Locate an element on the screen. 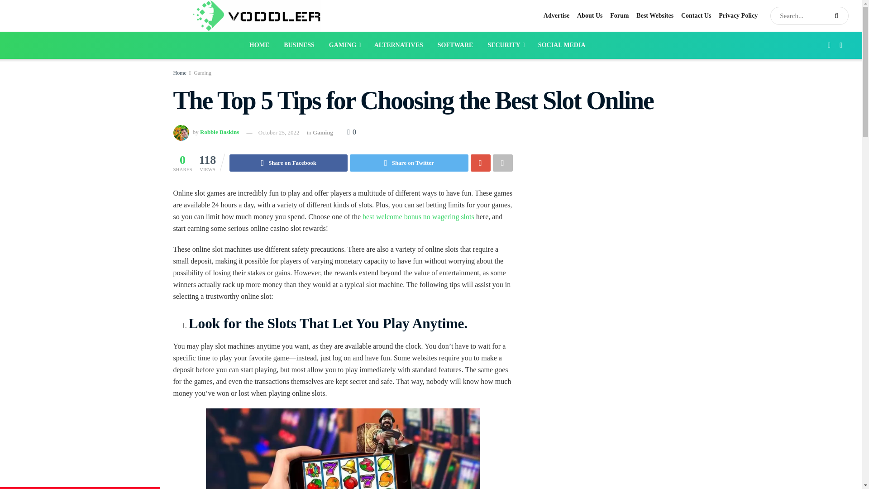 This screenshot has width=869, height=489. ALTERNATIVES is located at coordinates (398, 45).